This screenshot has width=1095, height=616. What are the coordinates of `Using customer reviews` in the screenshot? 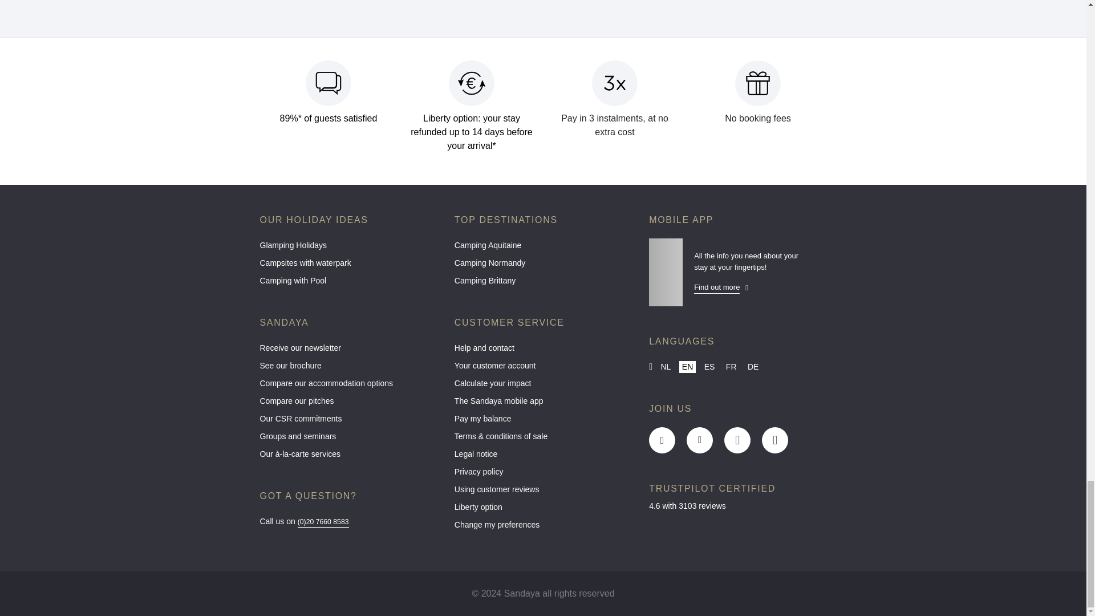 It's located at (543, 492).